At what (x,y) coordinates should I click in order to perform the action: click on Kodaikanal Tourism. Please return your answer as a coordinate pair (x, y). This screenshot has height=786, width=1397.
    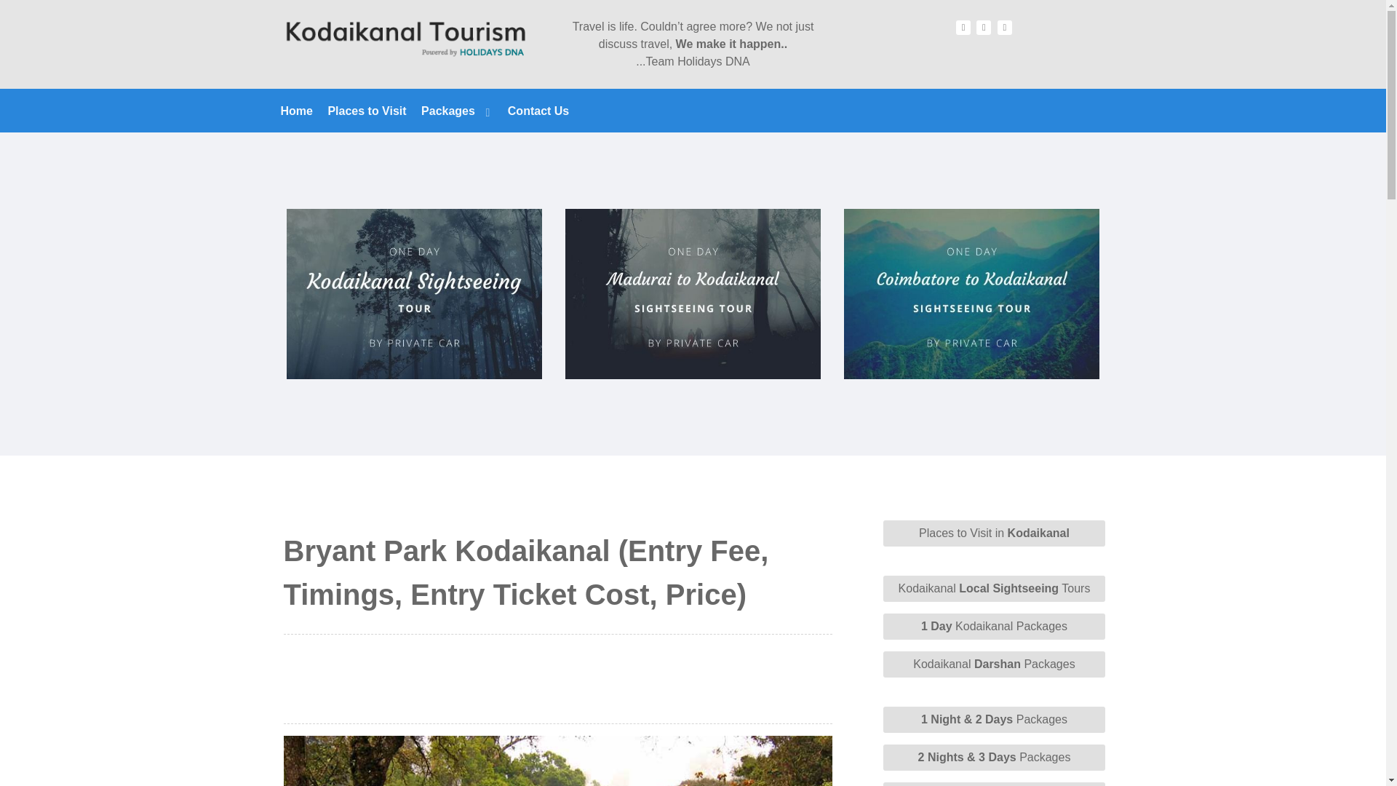
    Looking at the image, I should click on (403, 38).